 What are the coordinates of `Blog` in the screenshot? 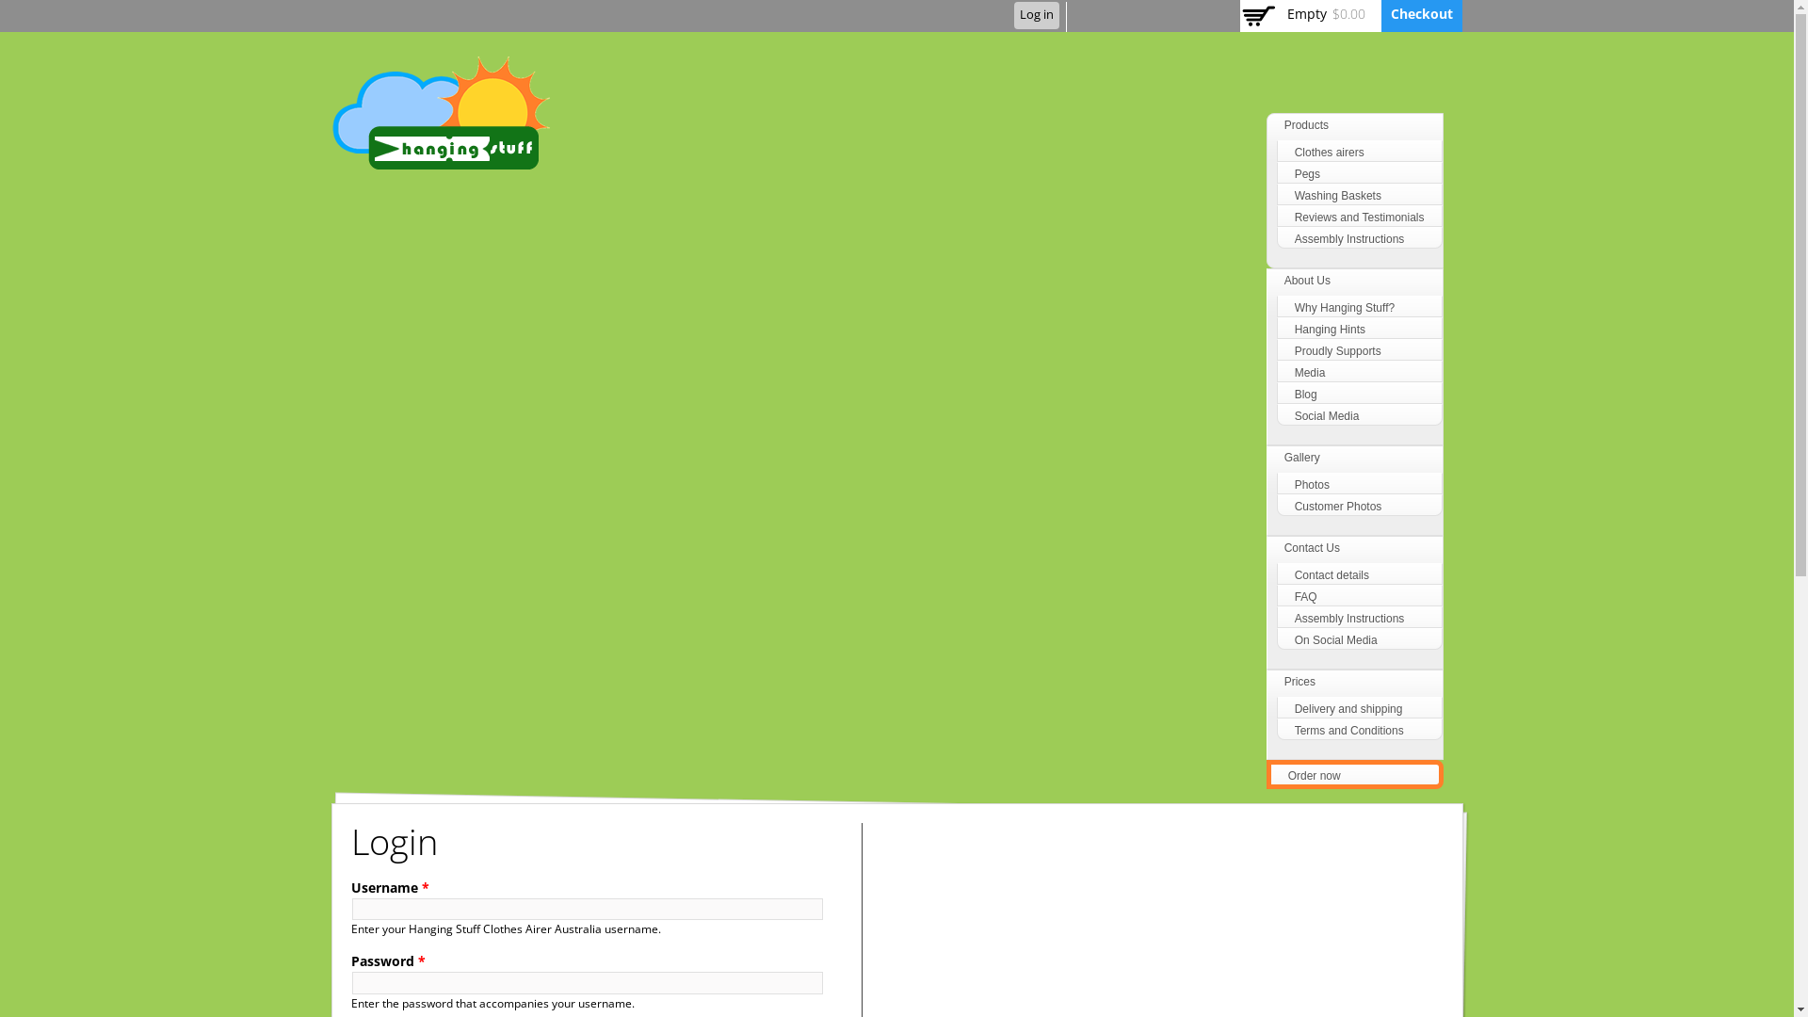 It's located at (1306, 395).